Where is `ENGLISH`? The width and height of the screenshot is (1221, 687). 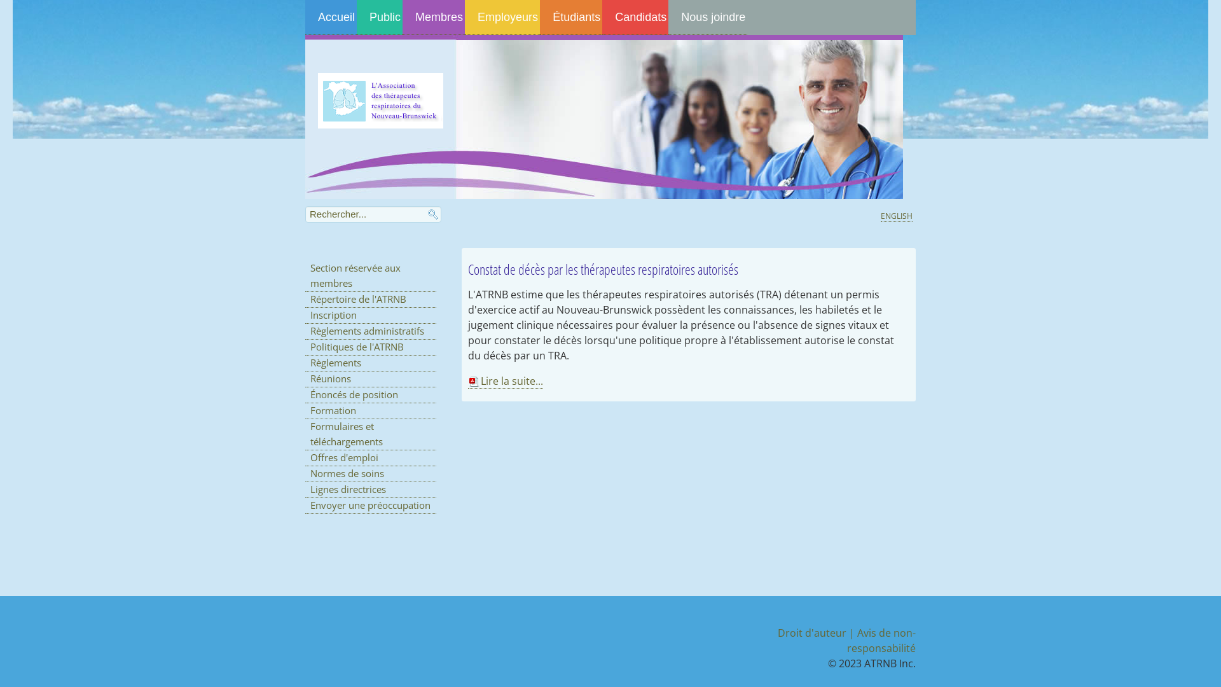 ENGLISH is located at coordinates (897, 216).